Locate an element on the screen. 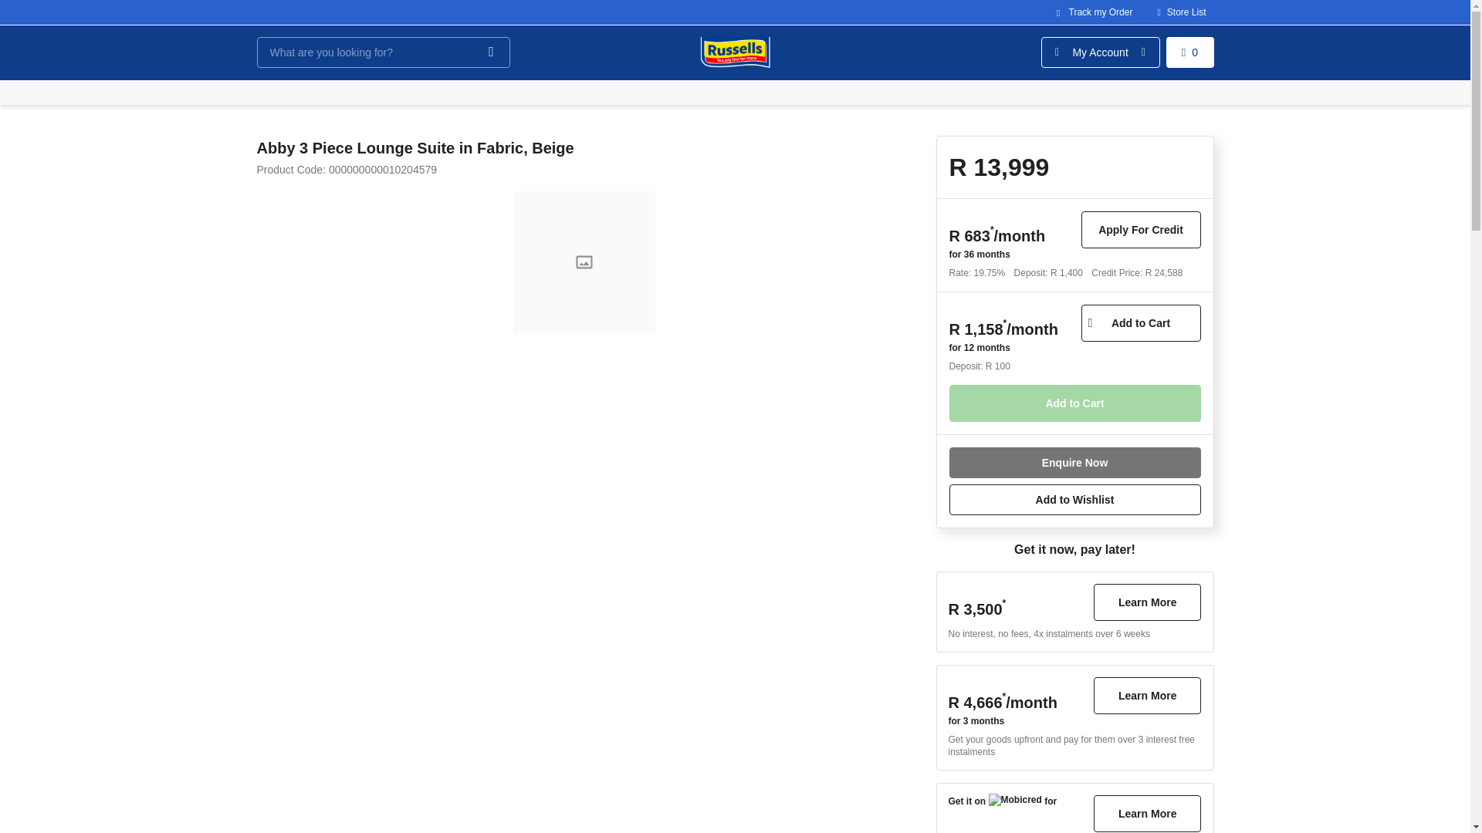 The height and width of the screenshot is (833, 1482). Learn More is located at coordinates (1147, 813).